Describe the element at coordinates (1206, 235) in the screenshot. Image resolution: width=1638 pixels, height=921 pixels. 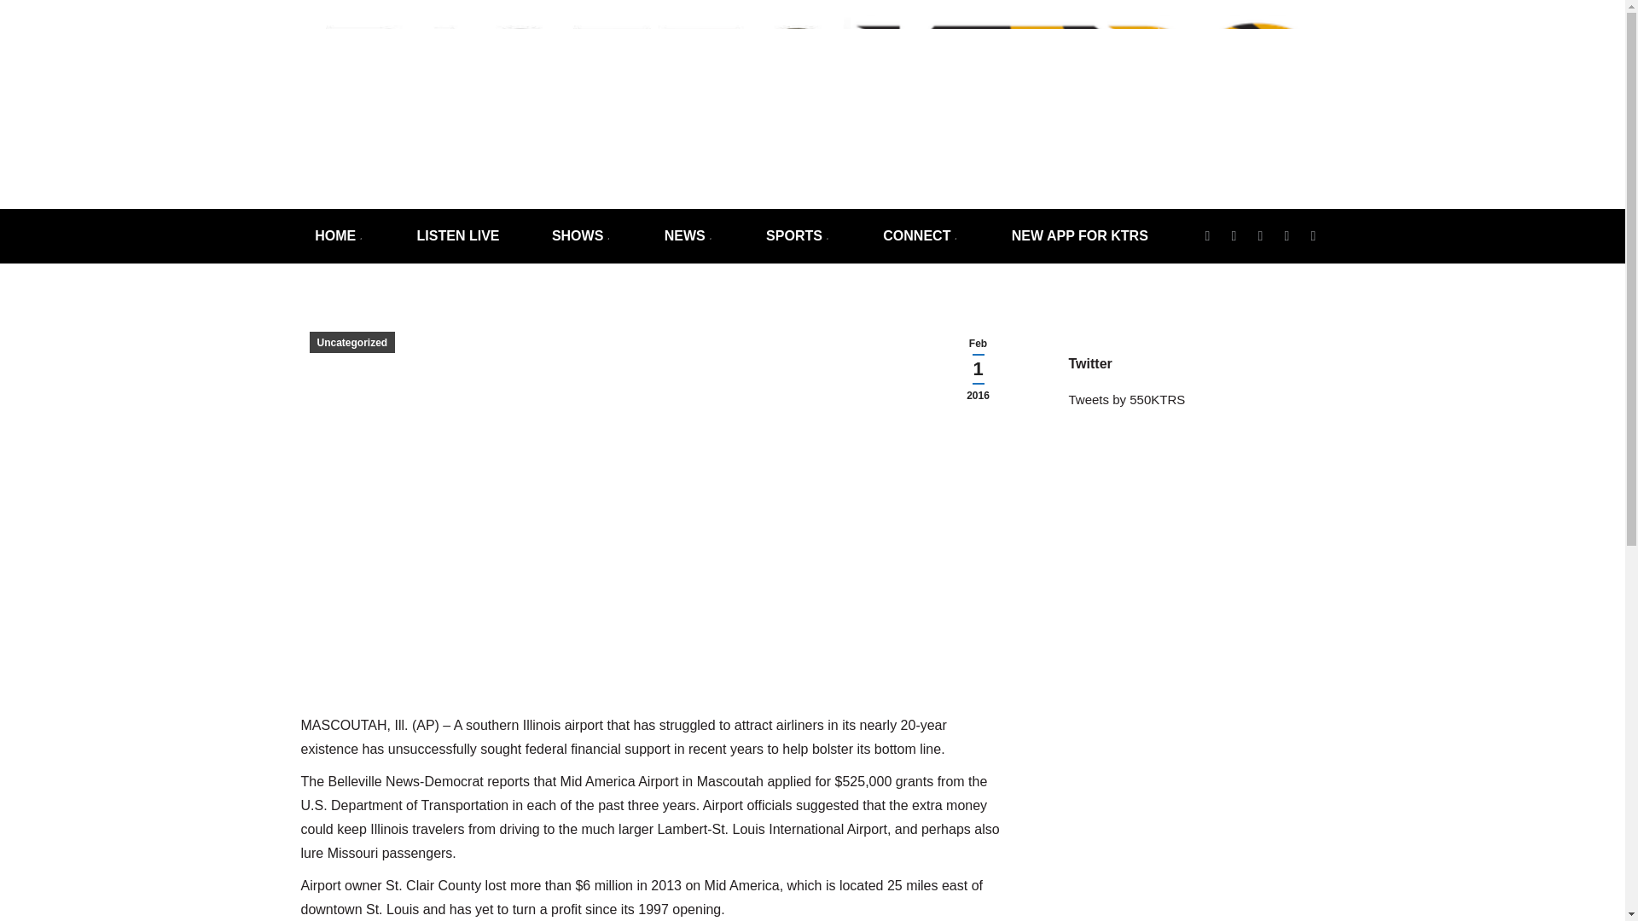
I see `Twitter` at that location.